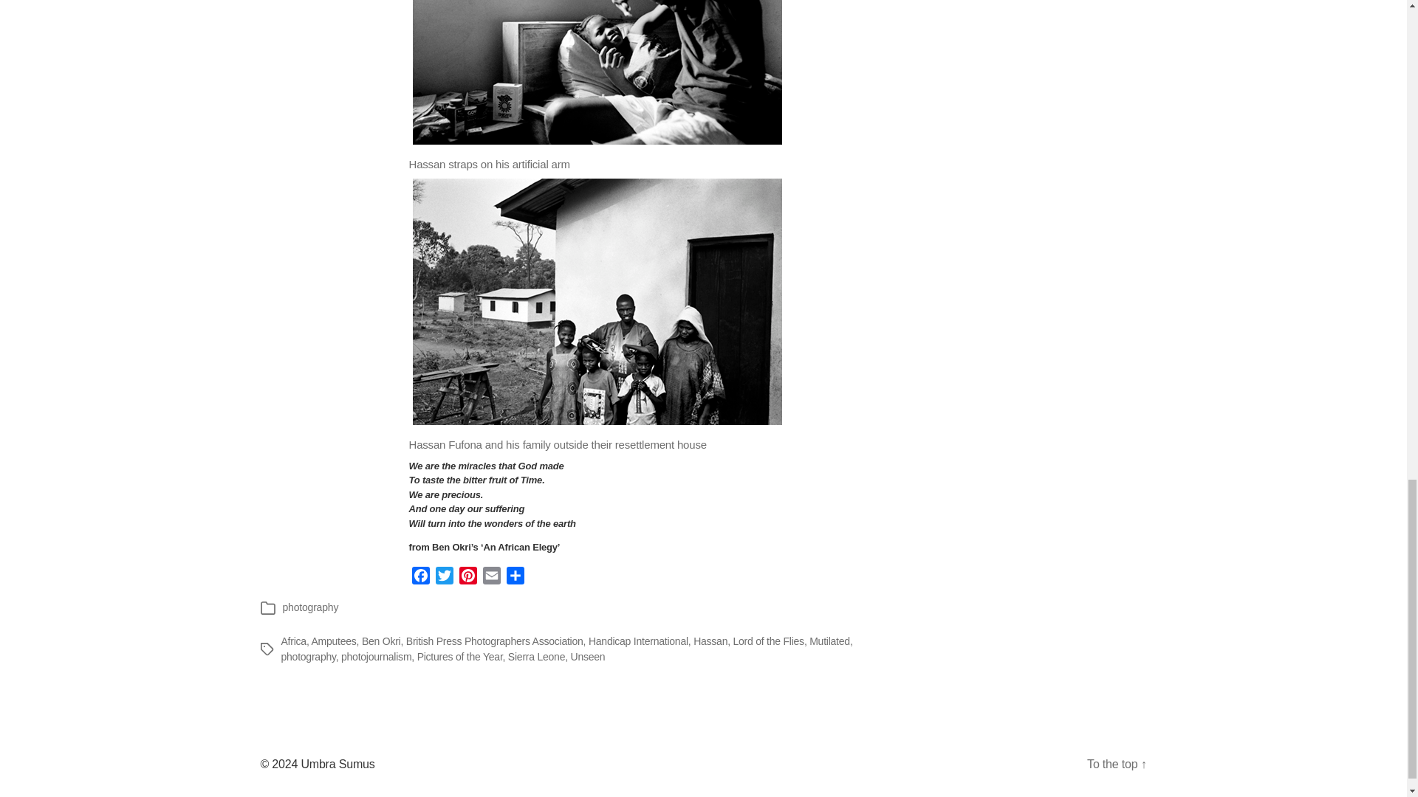  Describe the element at coordinates (638, 641) in the screenshot. I see `Handicap International` at that location.